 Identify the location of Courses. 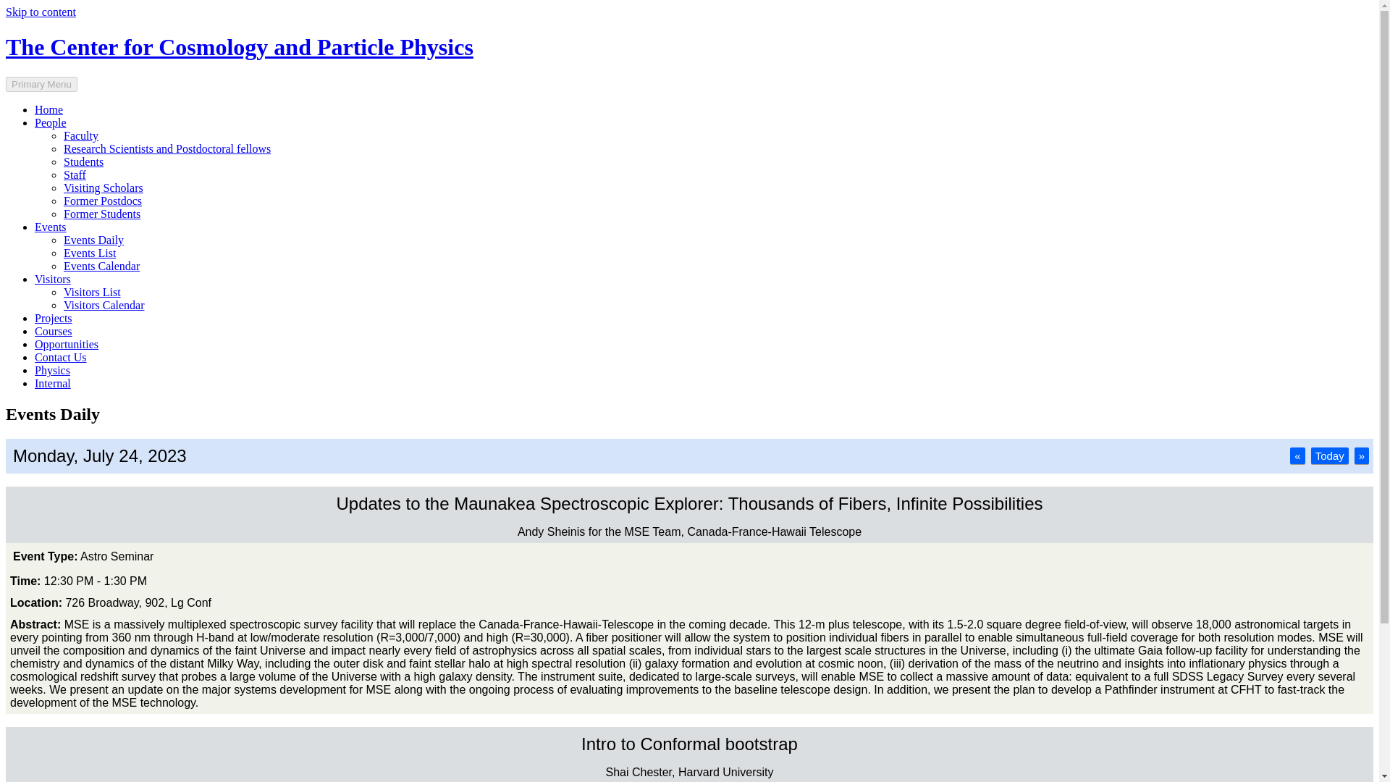
(54, 331).